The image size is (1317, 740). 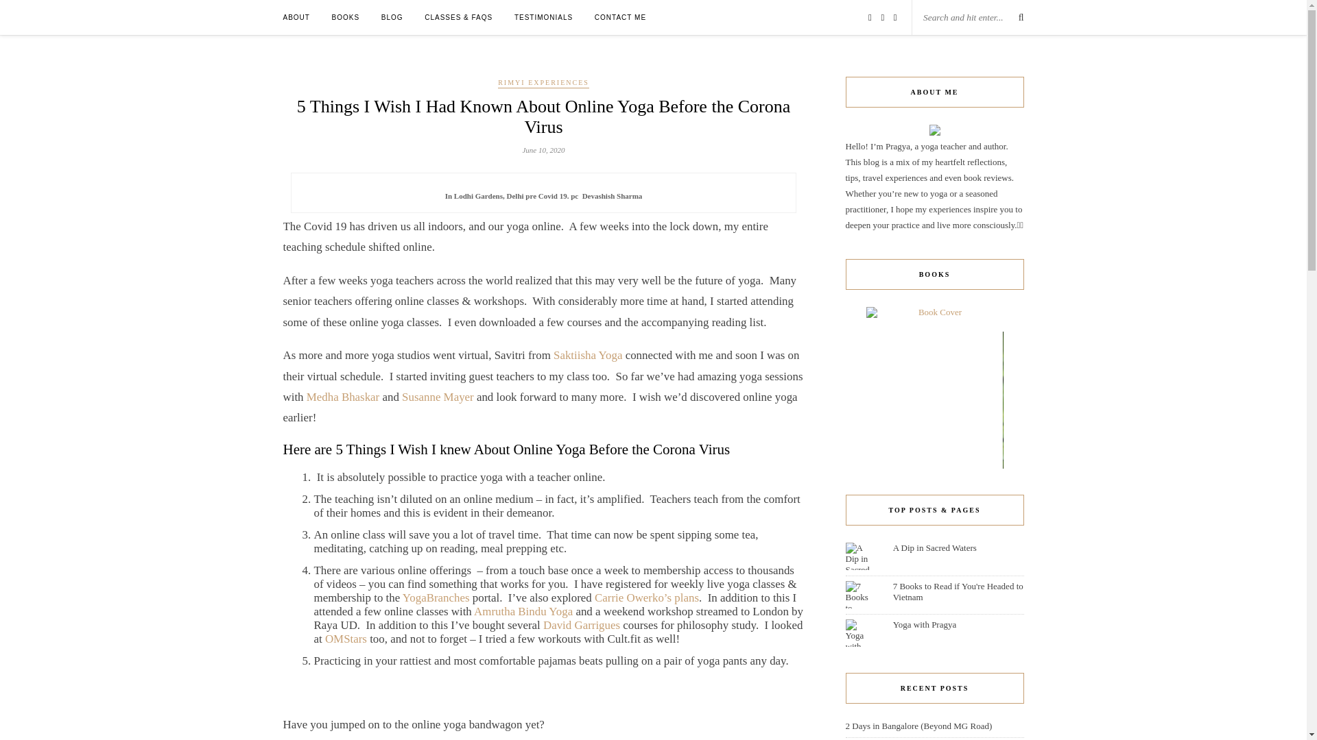 I want to click on Saktiisha Yoga, so click(x=587, y=355).